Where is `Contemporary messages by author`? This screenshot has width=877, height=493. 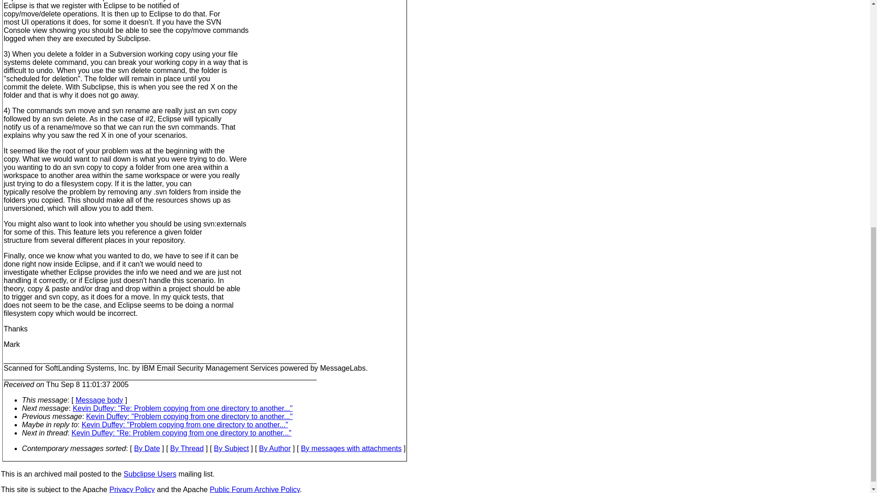
Contemporary messages by author is located at coordinates (274, 448).